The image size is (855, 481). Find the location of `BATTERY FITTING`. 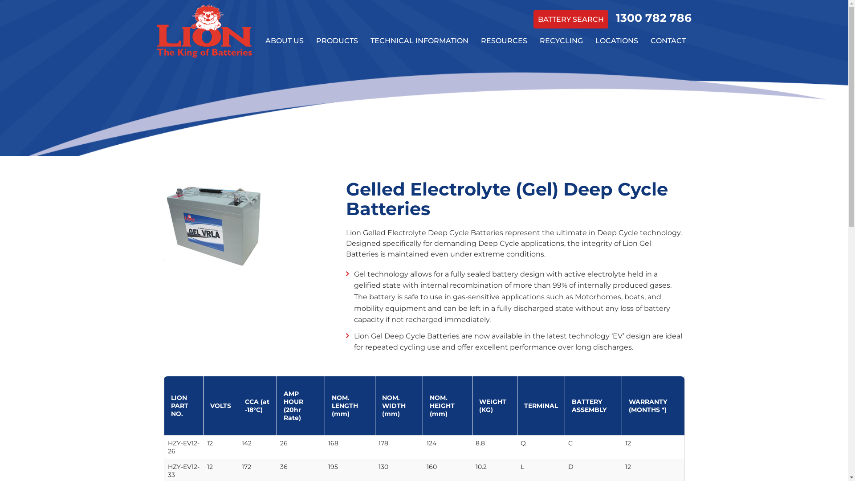

BATTERY FITTING is located at coordinates (504, 146).